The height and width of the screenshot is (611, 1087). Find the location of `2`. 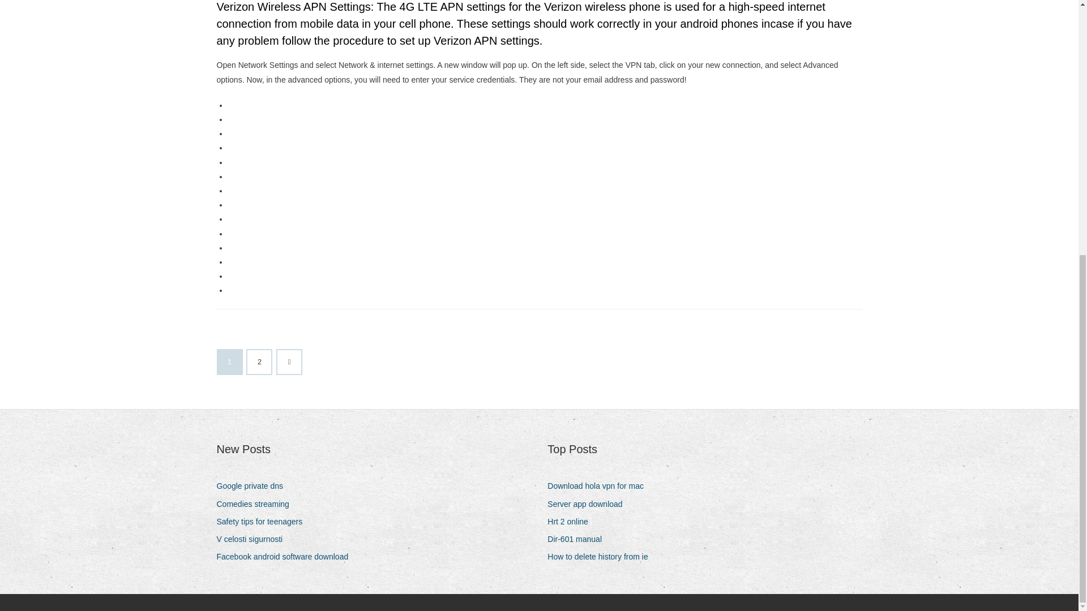

2 is located at coordinates (259, 362).